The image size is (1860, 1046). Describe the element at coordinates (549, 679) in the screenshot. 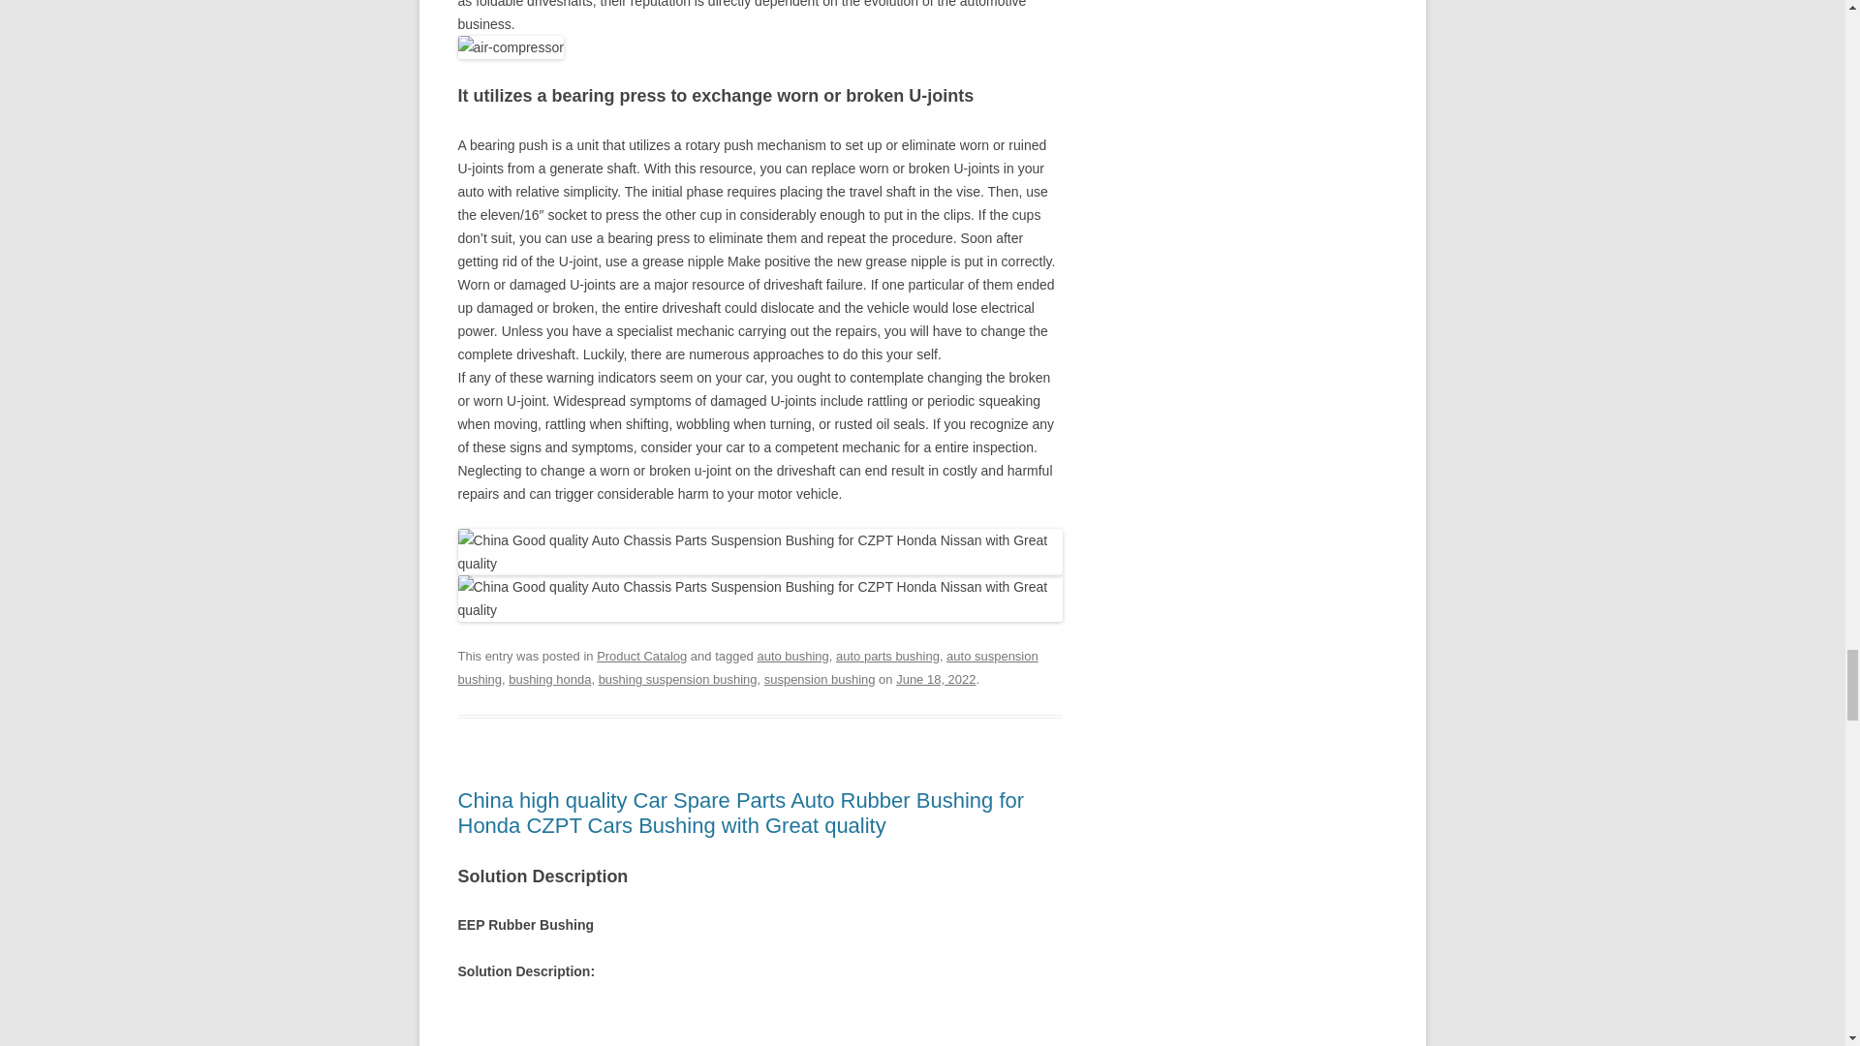

I see `bushing honda` at that location.